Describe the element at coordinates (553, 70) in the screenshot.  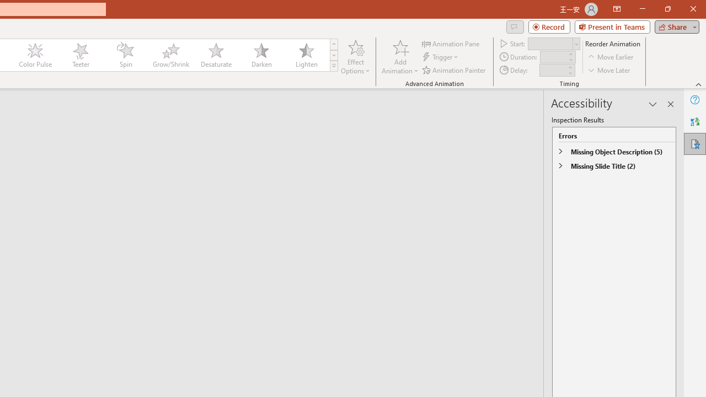
I see `Animation Delay` at that location.